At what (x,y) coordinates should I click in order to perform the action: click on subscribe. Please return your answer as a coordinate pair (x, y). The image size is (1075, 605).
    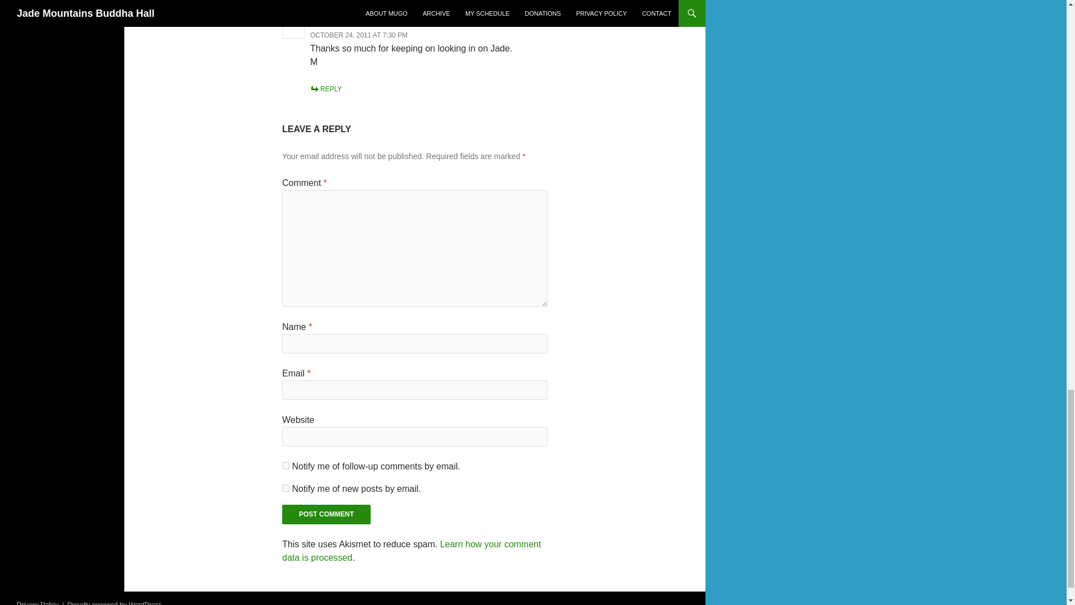
    Looking at the image, I should click on (286, 466).